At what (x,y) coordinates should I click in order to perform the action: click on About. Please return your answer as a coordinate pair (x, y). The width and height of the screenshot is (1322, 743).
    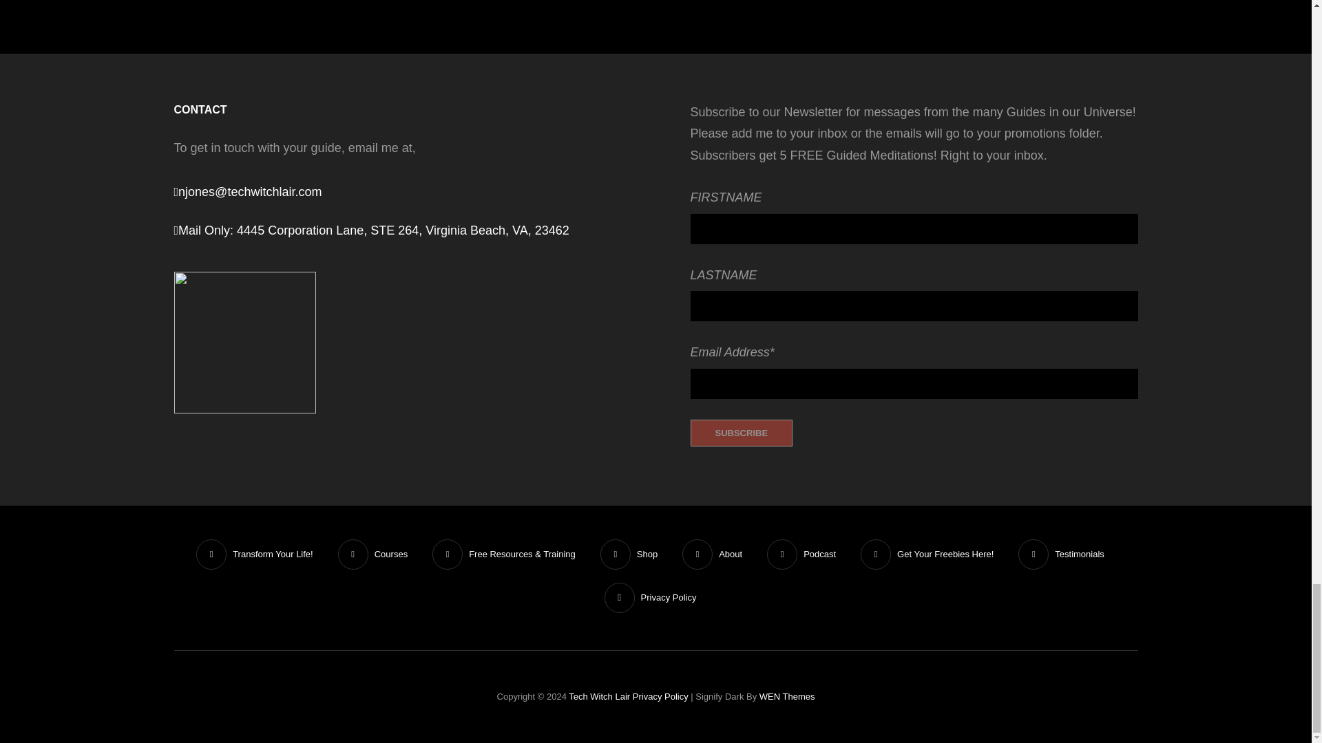
    Looking at the image, I should click on (712, 554).